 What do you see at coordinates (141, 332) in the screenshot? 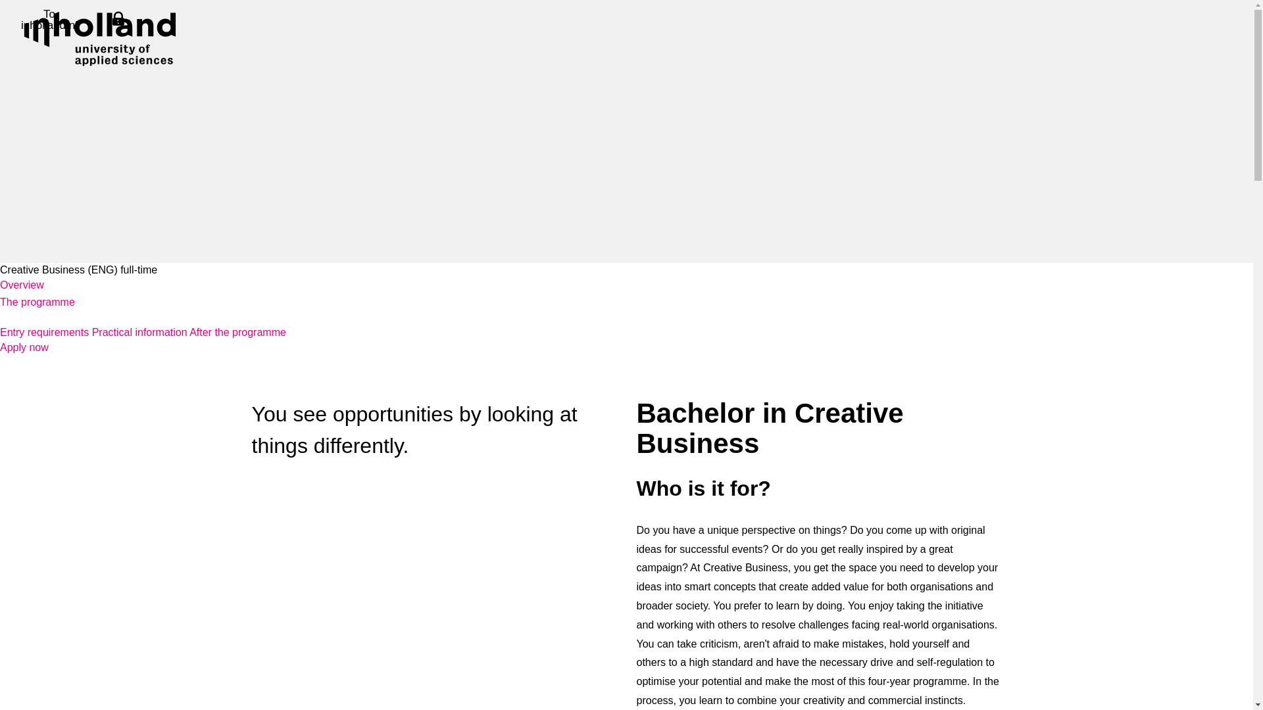
I see `Practical information` at bounding box center [141, 332].